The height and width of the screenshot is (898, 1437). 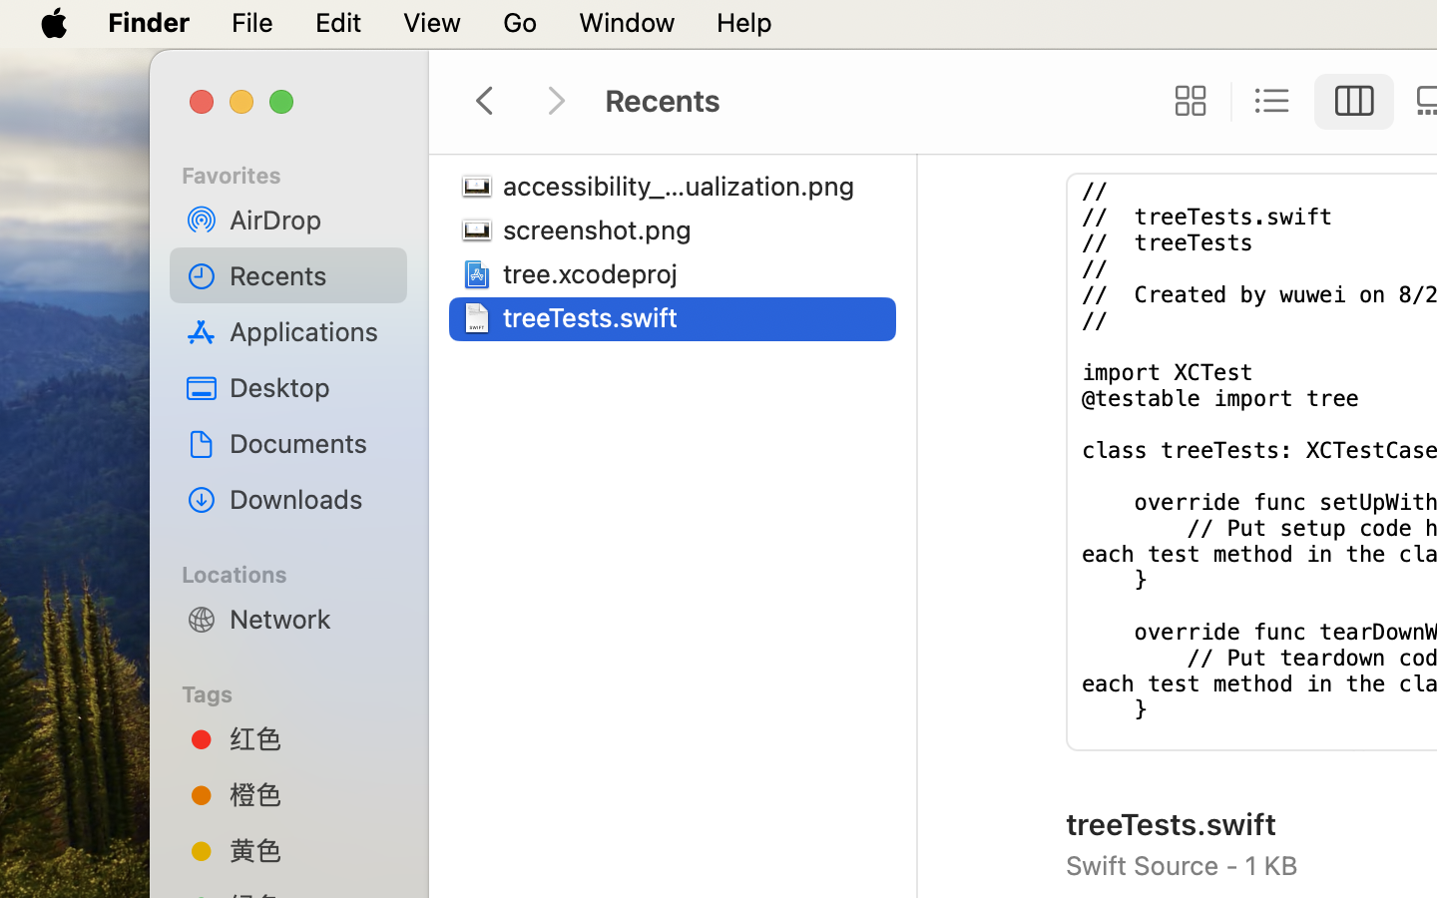 What do you see at coordinates (685, 186) in the screenshot?
I see `accessibility_visualization.png` at bounding box center [685, 186].